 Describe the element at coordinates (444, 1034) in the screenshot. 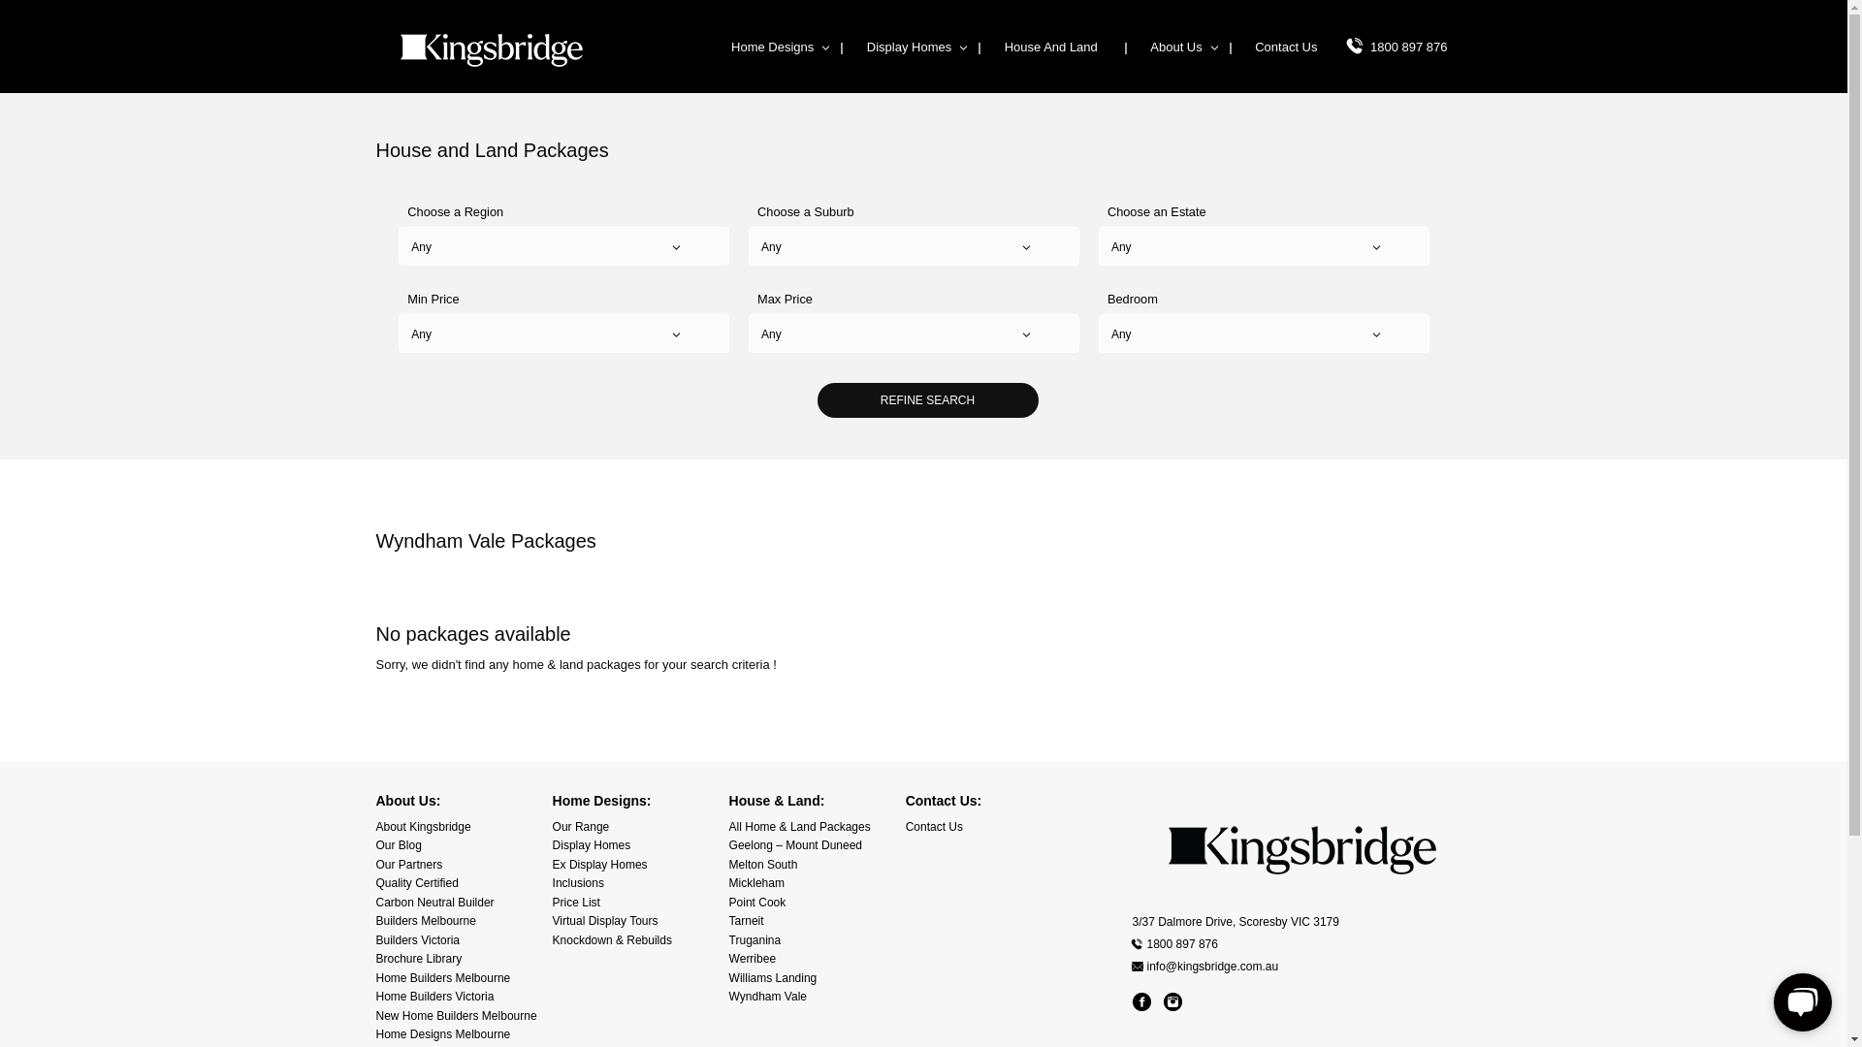

I see `Home Designs Melbourne` at that location.